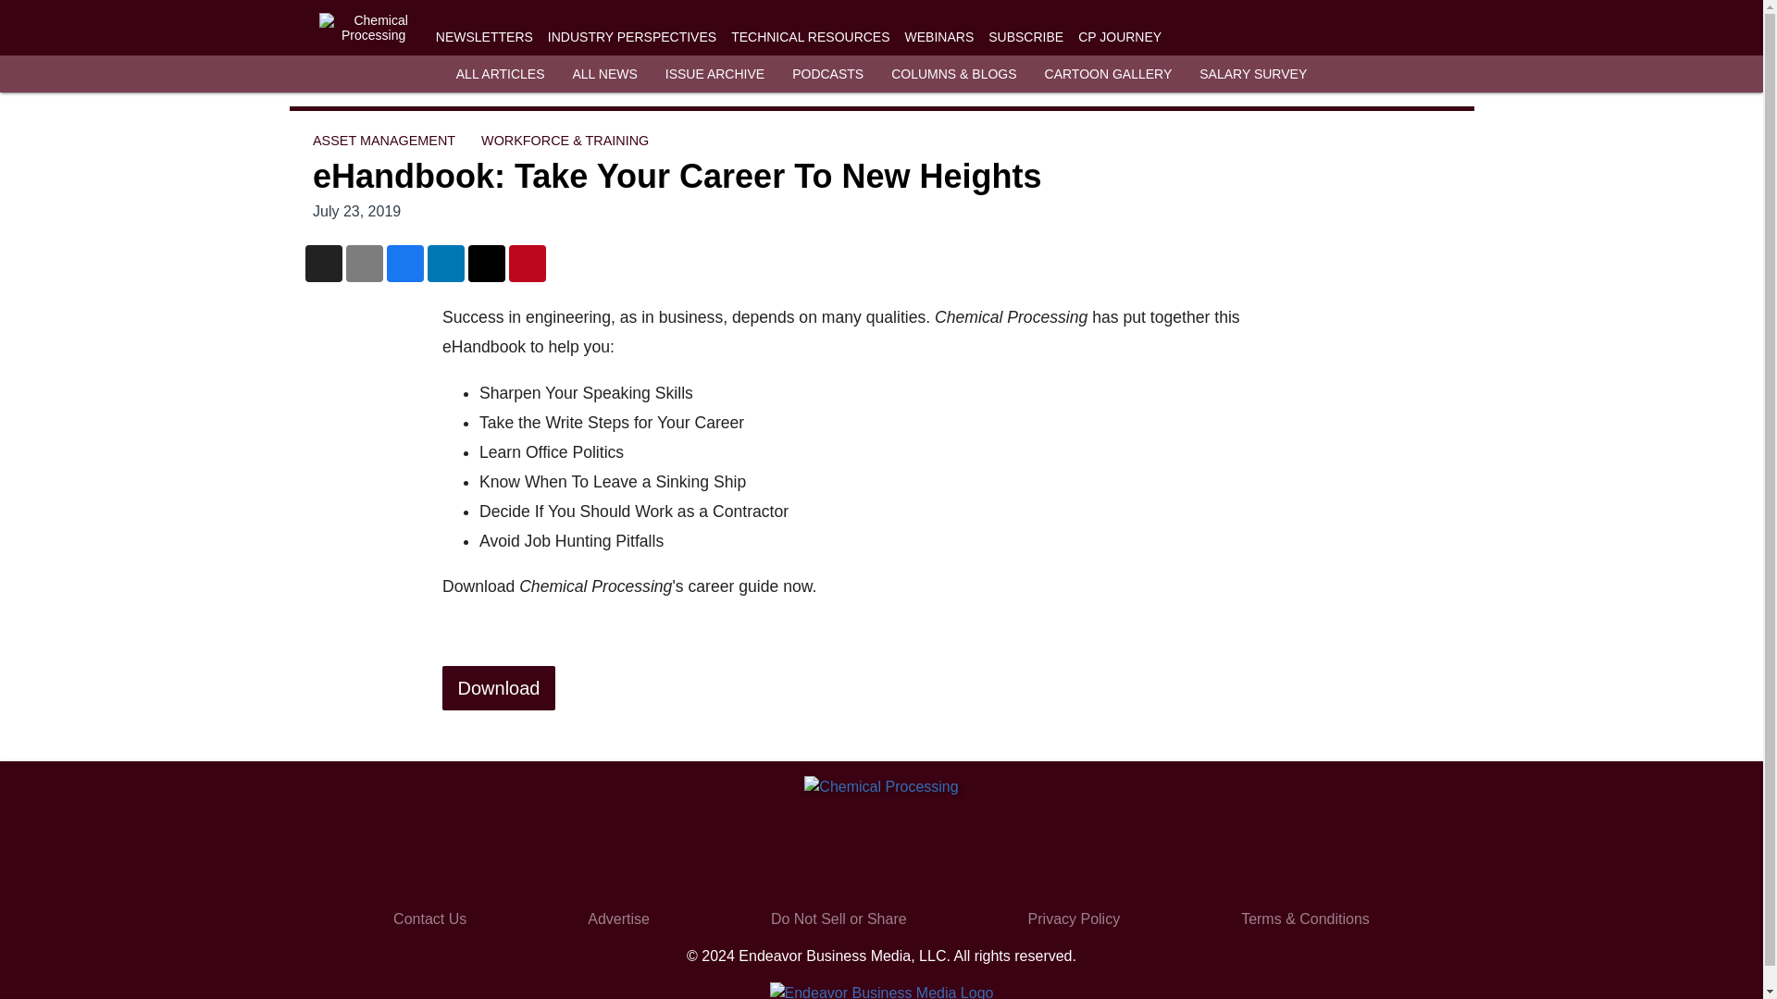 This screenshot has width=1777, height=999. Describe the element at coordinates (631, 37) in the screenshot. I see `INDUSTRY PERSPECTIVES` at that location.